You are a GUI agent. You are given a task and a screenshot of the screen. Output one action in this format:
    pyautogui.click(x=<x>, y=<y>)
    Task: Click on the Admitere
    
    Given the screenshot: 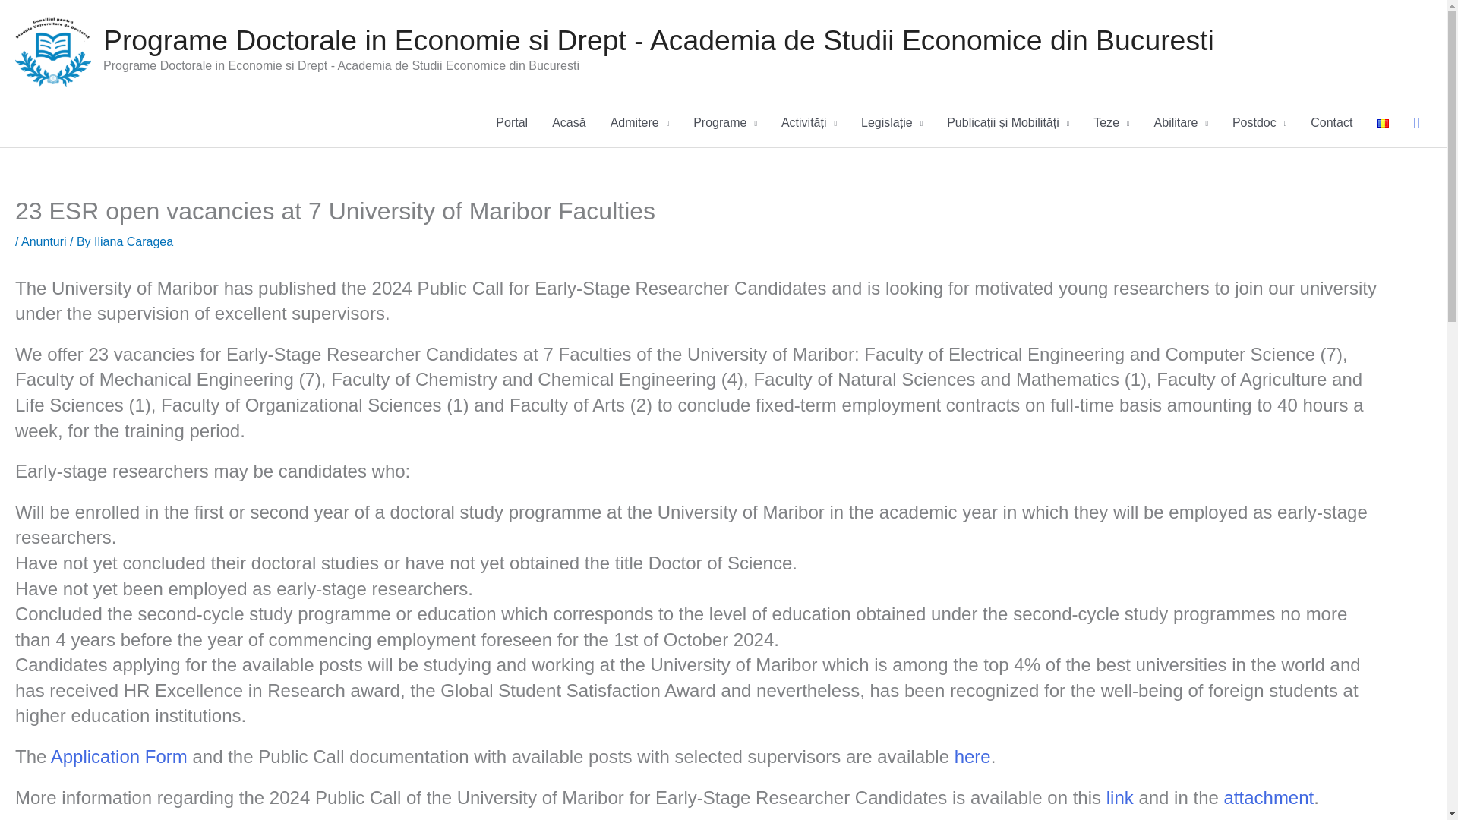 What is the action you would take?
    pyautogui.click(x=639, y=123)
    